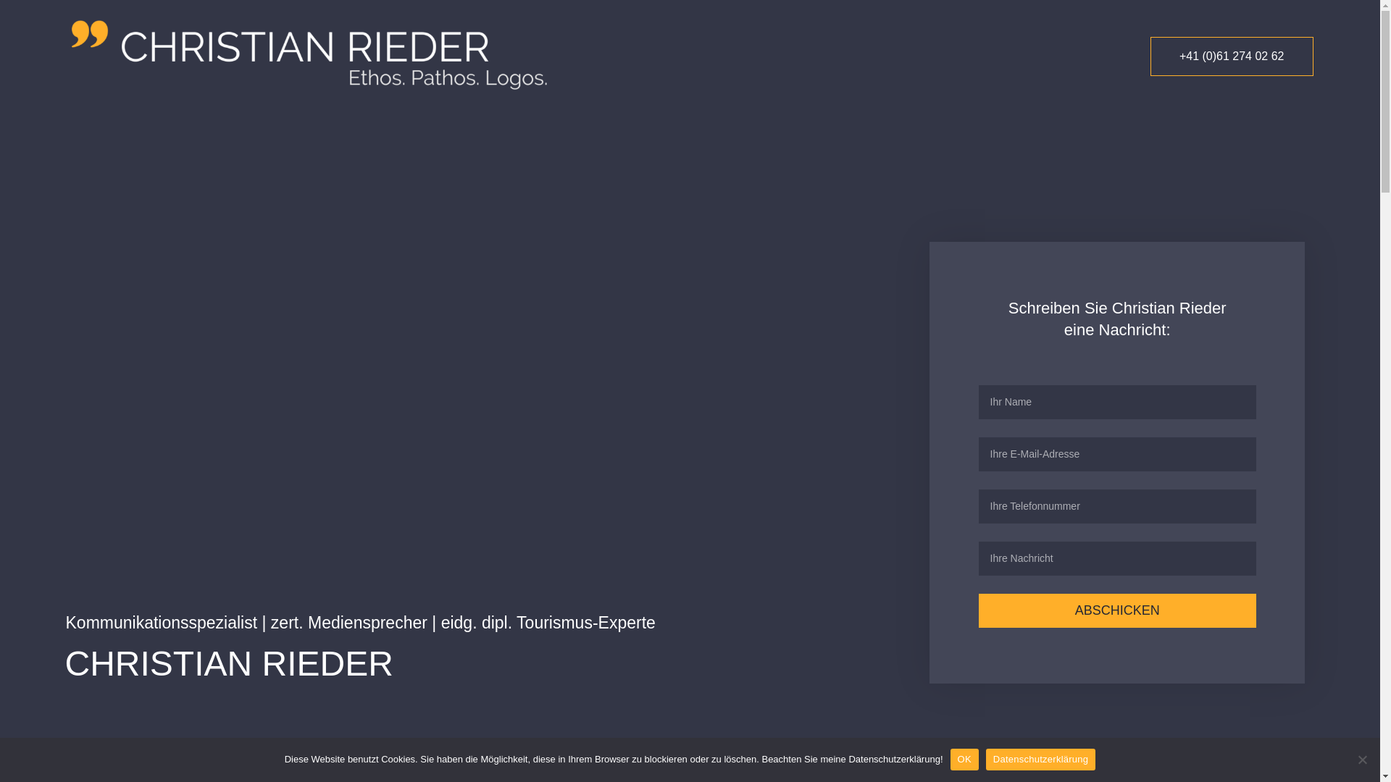 The height and width of the screenshot is (782, 1391). I want to click on +41 (0)61 274 02 62, so click(1232, 56).